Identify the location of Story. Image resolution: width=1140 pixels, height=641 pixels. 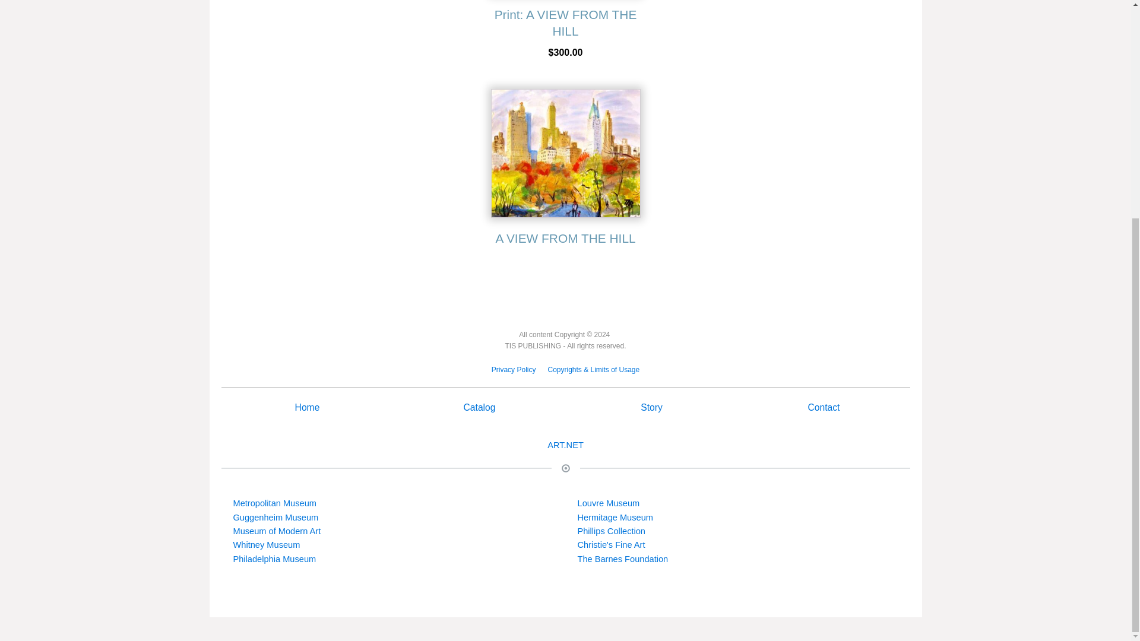
(651, 407).